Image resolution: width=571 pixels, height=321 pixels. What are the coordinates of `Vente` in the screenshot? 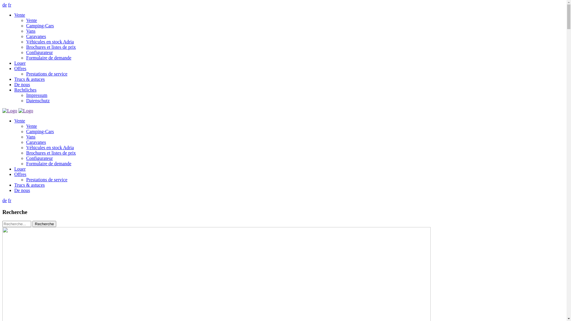 It's located at (20, 121).